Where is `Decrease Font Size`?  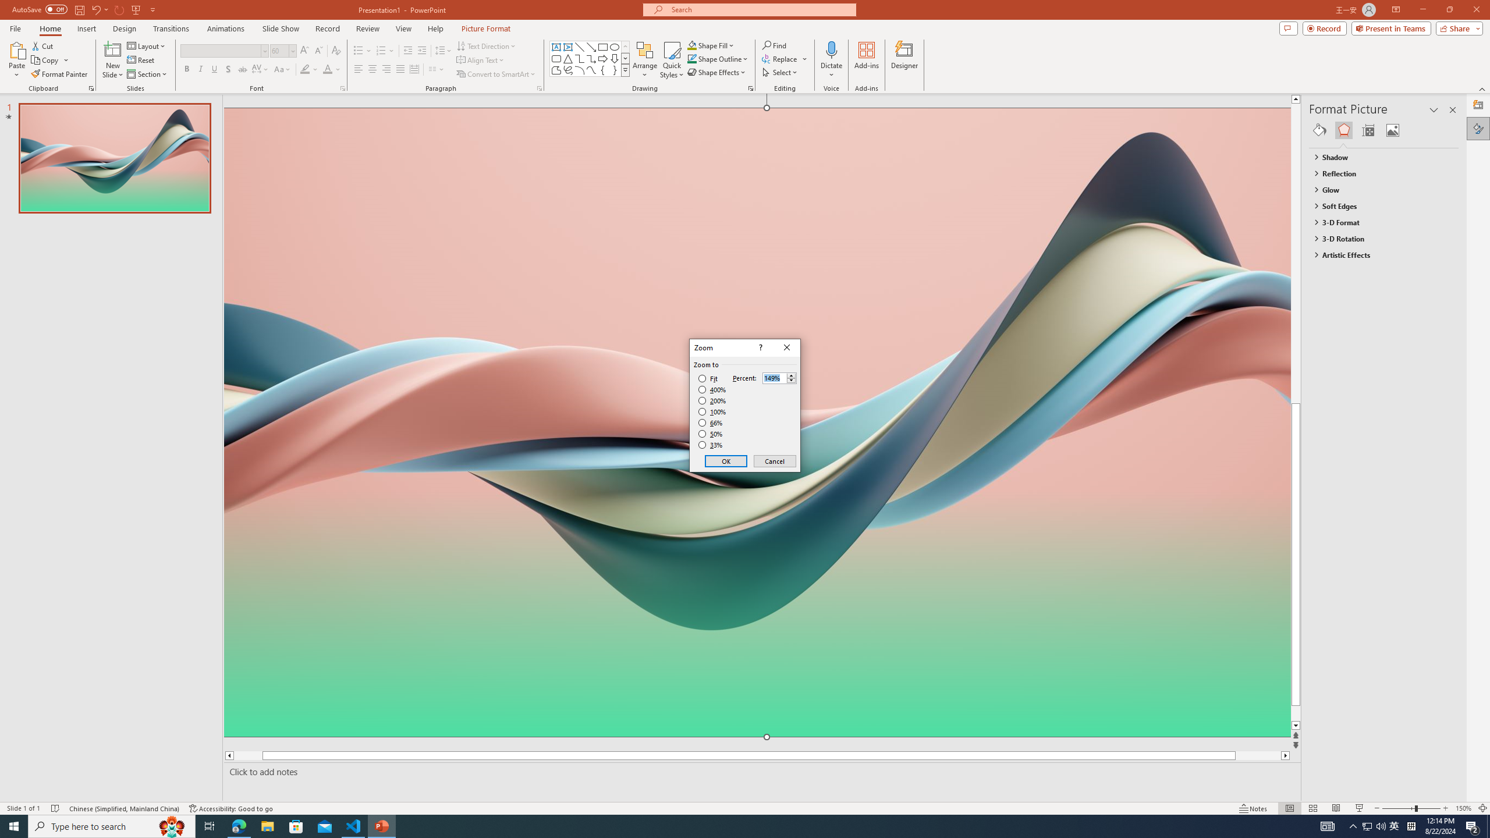
Decrease Font Size is located at coordinates (318, 51).